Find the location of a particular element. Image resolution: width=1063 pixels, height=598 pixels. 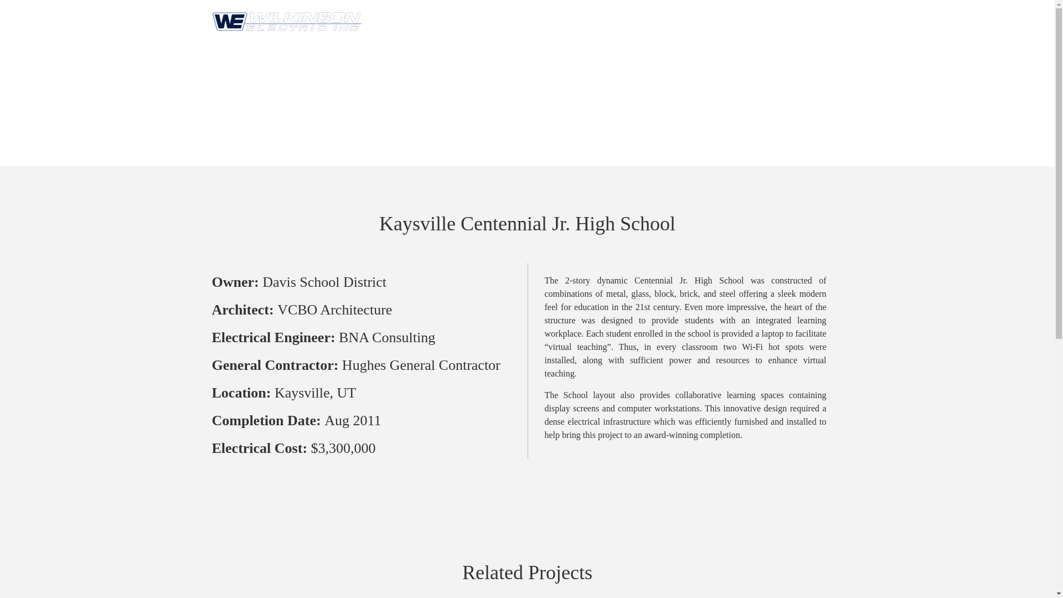

Service is located at coordinates (502, 22).